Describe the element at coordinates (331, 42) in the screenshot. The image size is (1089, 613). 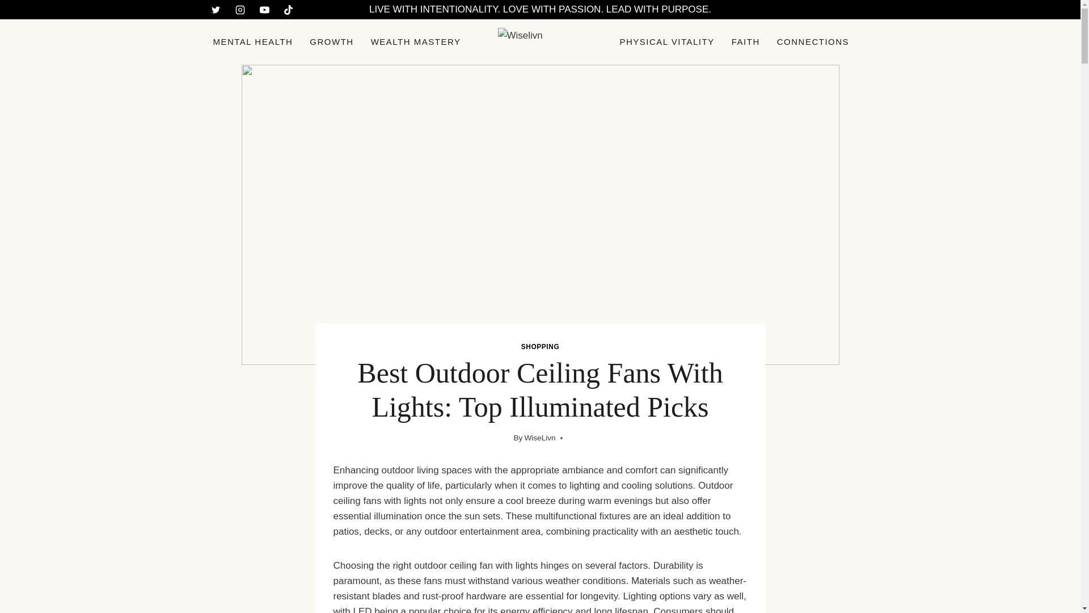
I see `GROWTH` at that location.